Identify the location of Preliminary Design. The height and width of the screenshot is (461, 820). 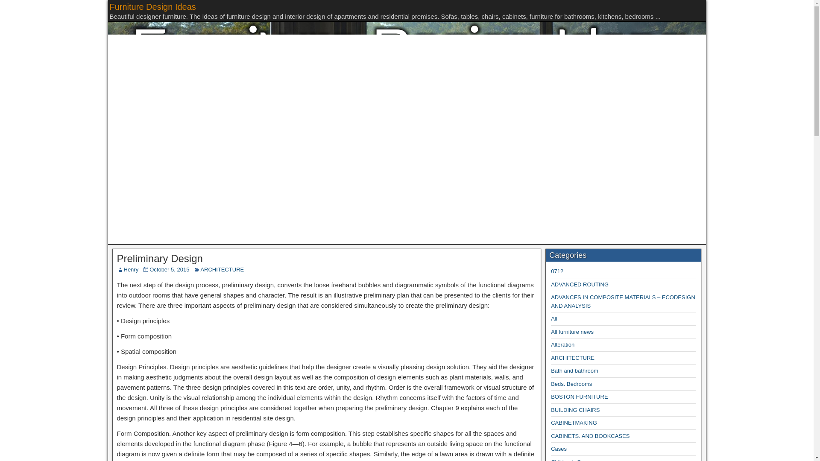
(160, 258).